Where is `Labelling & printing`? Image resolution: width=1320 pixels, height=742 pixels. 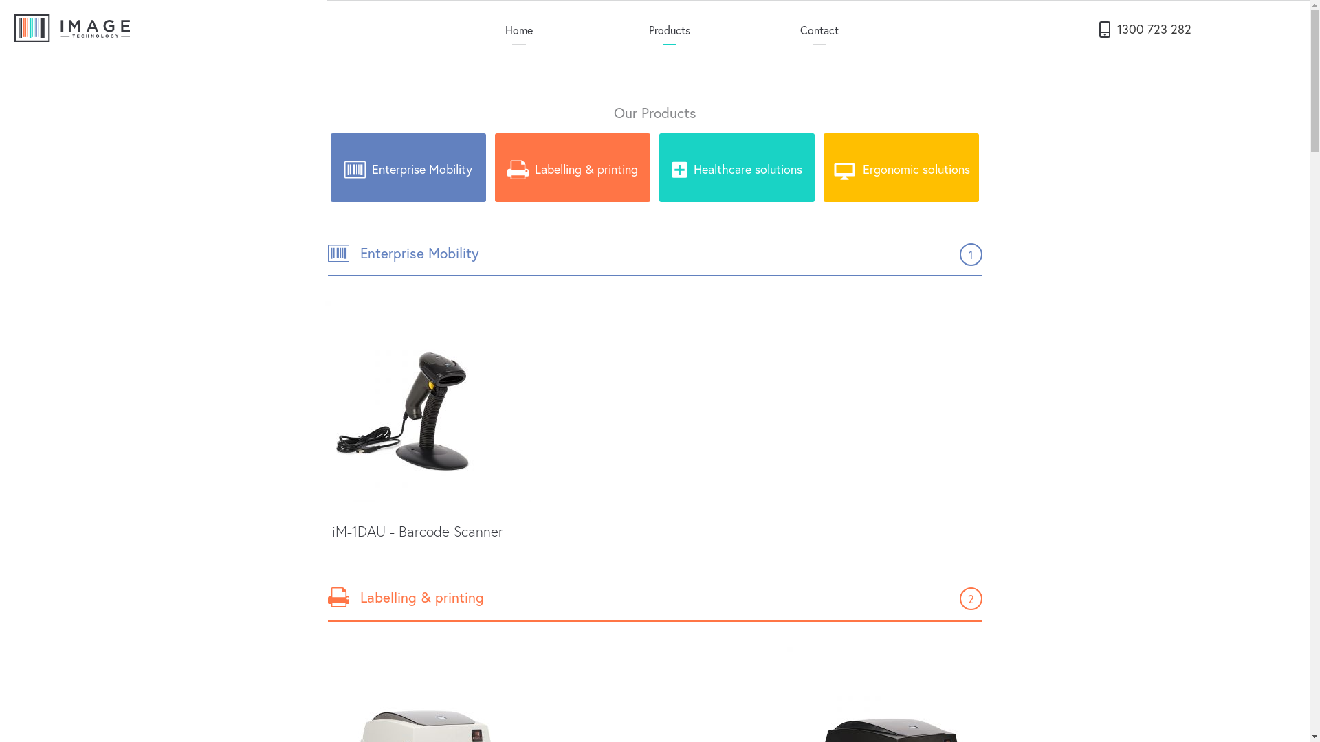
Labelling & printing is located at coordinates (573, 168).